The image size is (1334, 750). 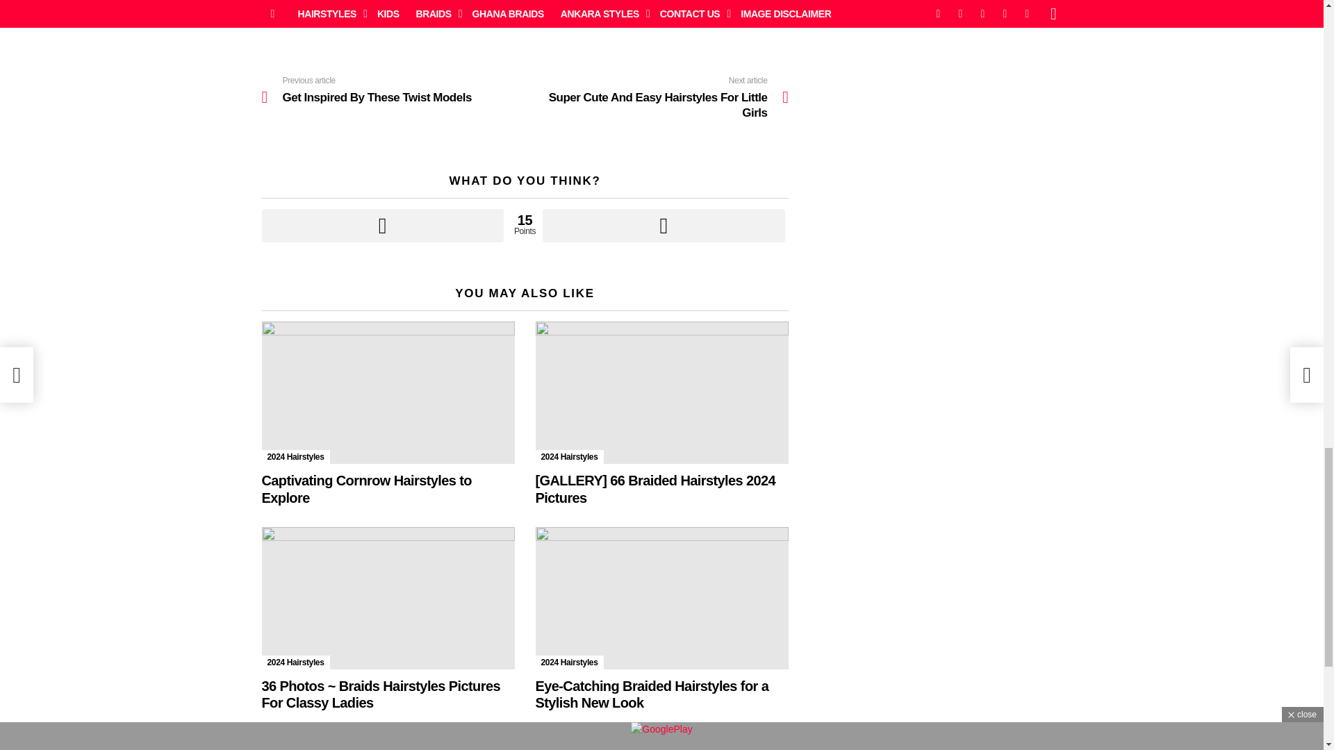 What do you see at coordinates (382, 225) in the screenshot?
I see `Upvote` at bounding box center [382, 225].